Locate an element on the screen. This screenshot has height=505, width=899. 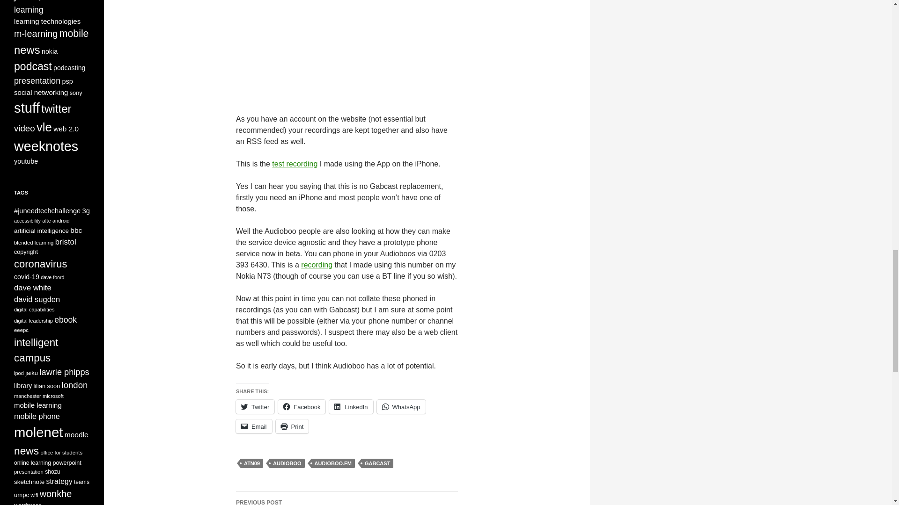
Twitter is located at coordinates (255, 407).